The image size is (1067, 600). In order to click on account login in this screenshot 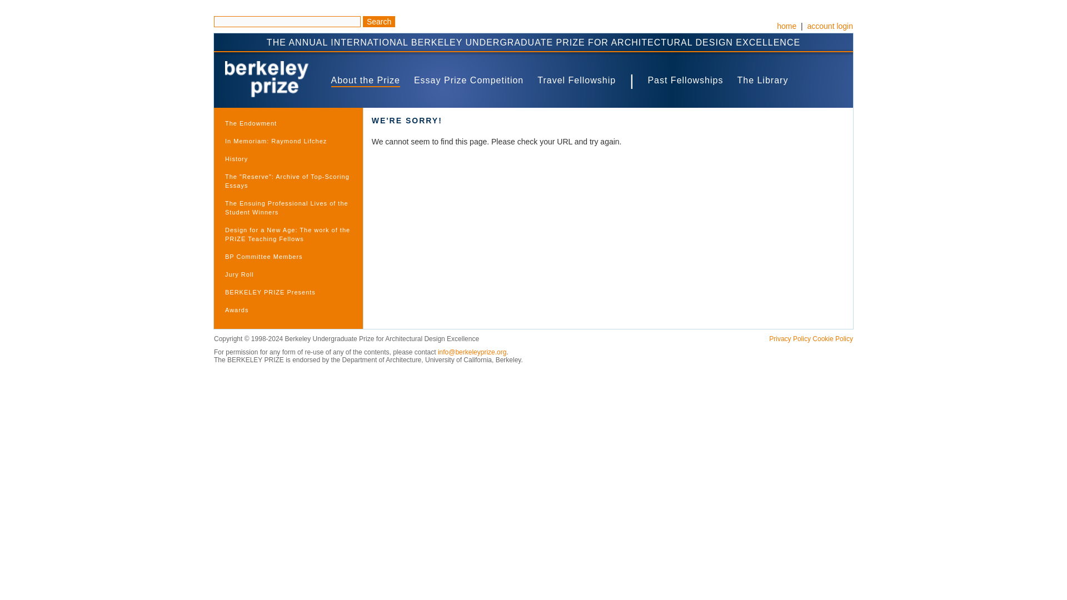, I will do `click(829, 26)`.